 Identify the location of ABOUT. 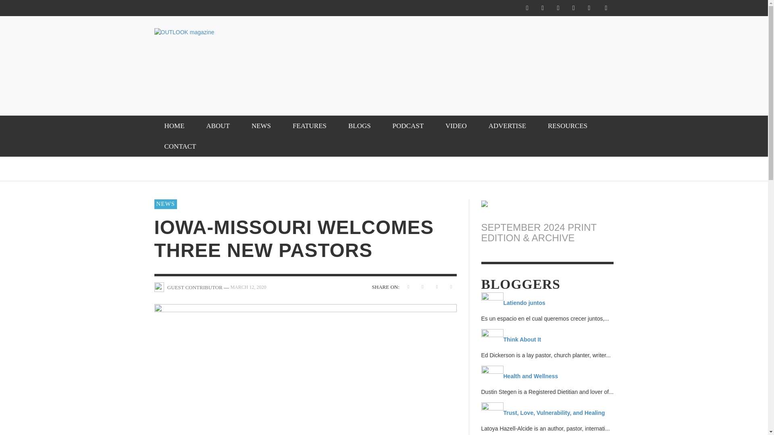
(218, 126).